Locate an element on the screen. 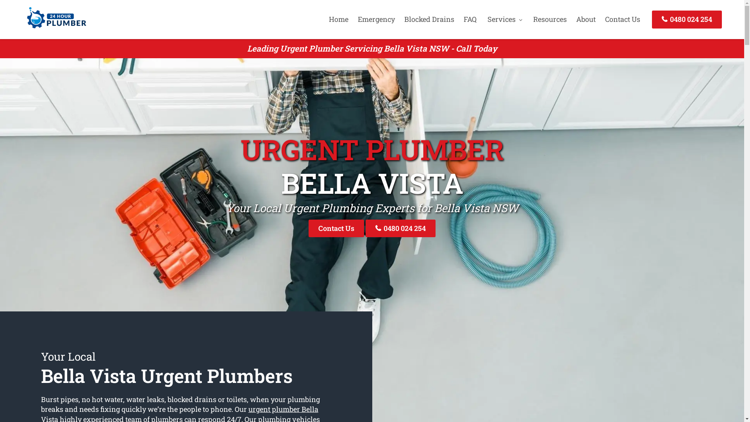 The image size is (750, 422). 24 Hour Plumber is located at coordinates (54, 29).